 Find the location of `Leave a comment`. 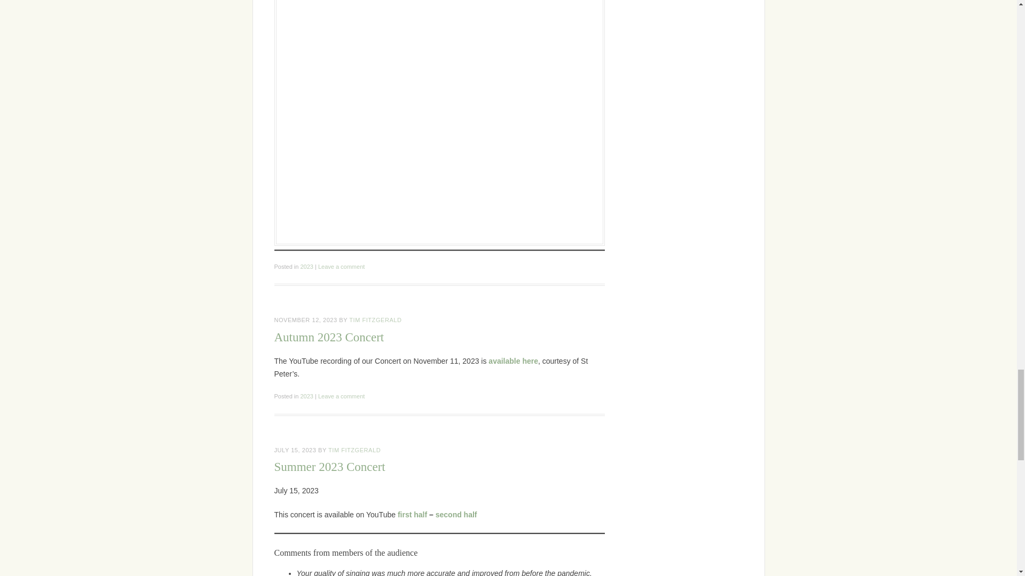

Leave a comment is located at coordinates (341, 267).